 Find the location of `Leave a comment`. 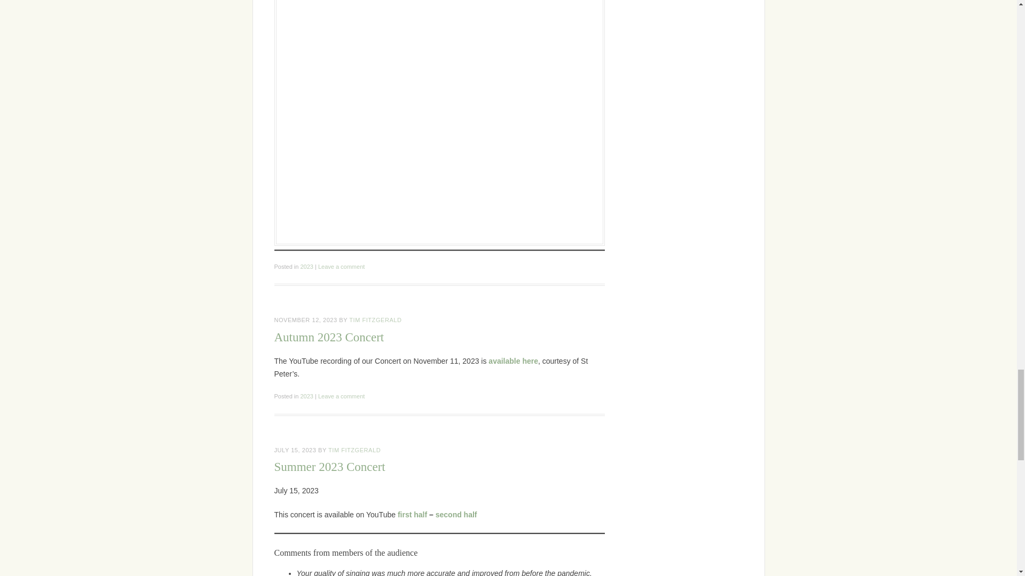

Leave a comment is located at coordinates (341, 267).